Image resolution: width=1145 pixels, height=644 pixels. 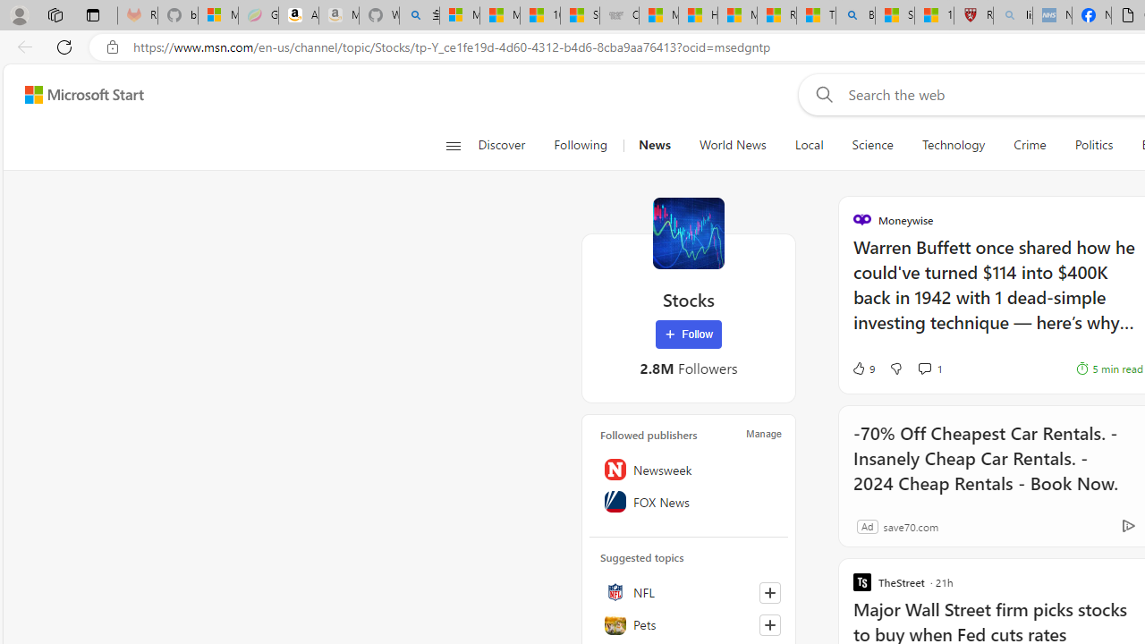 What do you see at coordinates (930, 369) in the screenshot?
I see `View comments 1 Comment` at bounding box center [930, 369].